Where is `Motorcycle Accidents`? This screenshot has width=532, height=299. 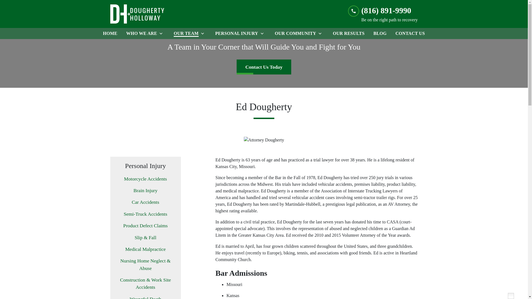 Motorcycle Accidents is located at coordinates (145, 179).